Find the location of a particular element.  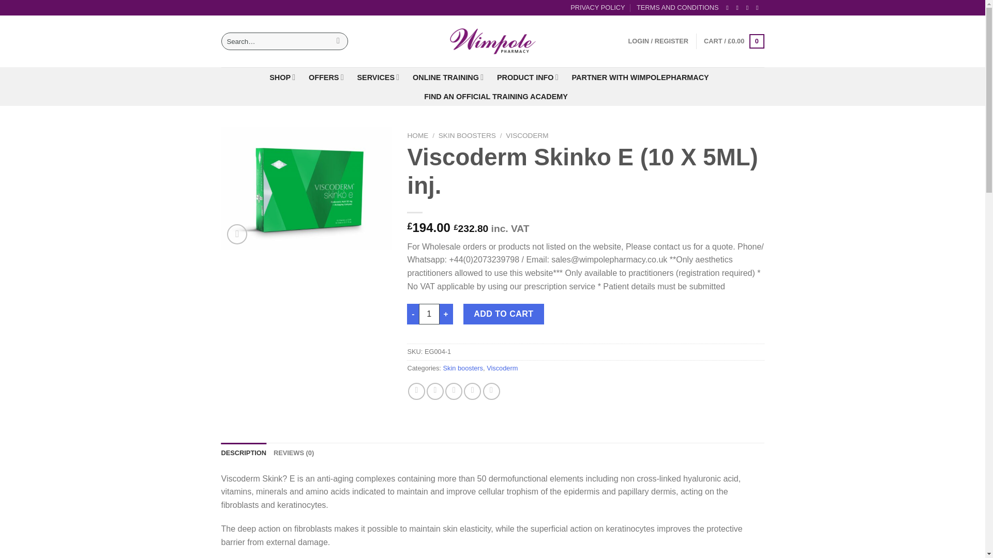

Wimpole Pharmacy - One-stop pharmacy for aesthetics supplies is located at coordinates (492, 41).